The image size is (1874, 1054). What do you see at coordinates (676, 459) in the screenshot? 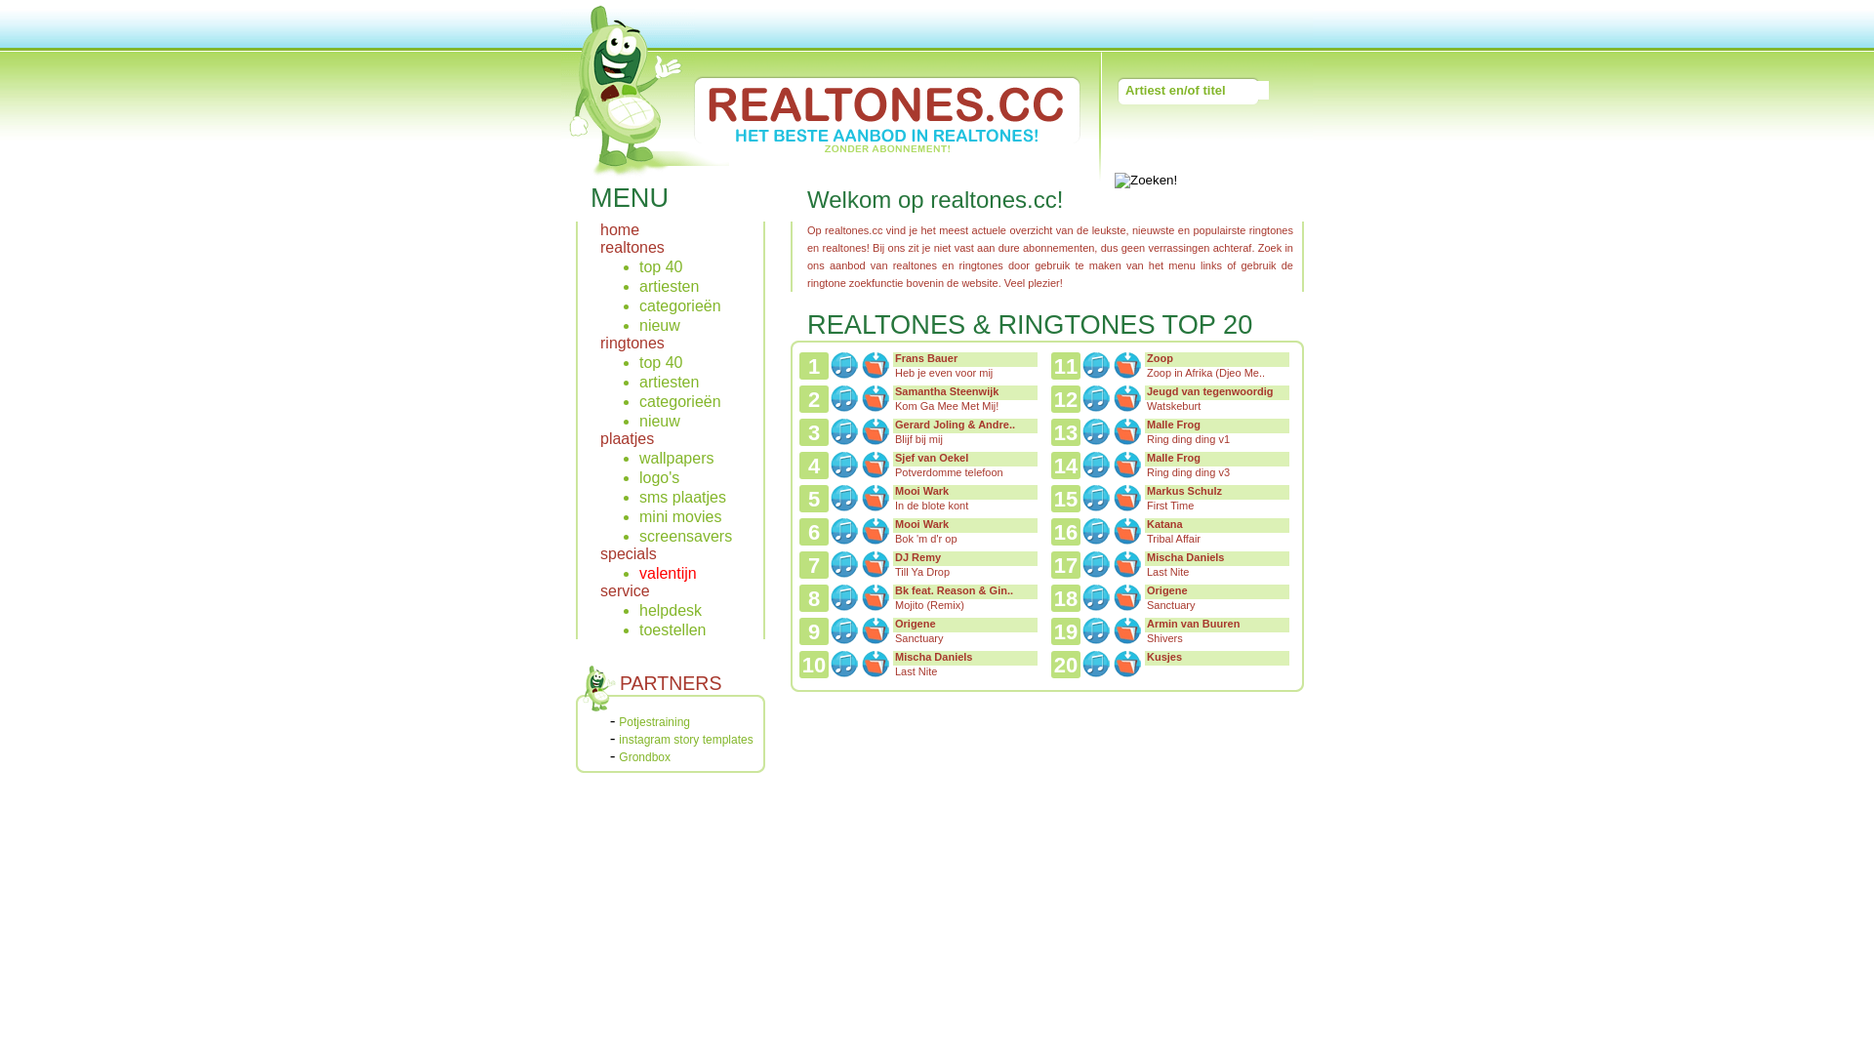
I see `wallpapers` at bounding box center [676, 459].